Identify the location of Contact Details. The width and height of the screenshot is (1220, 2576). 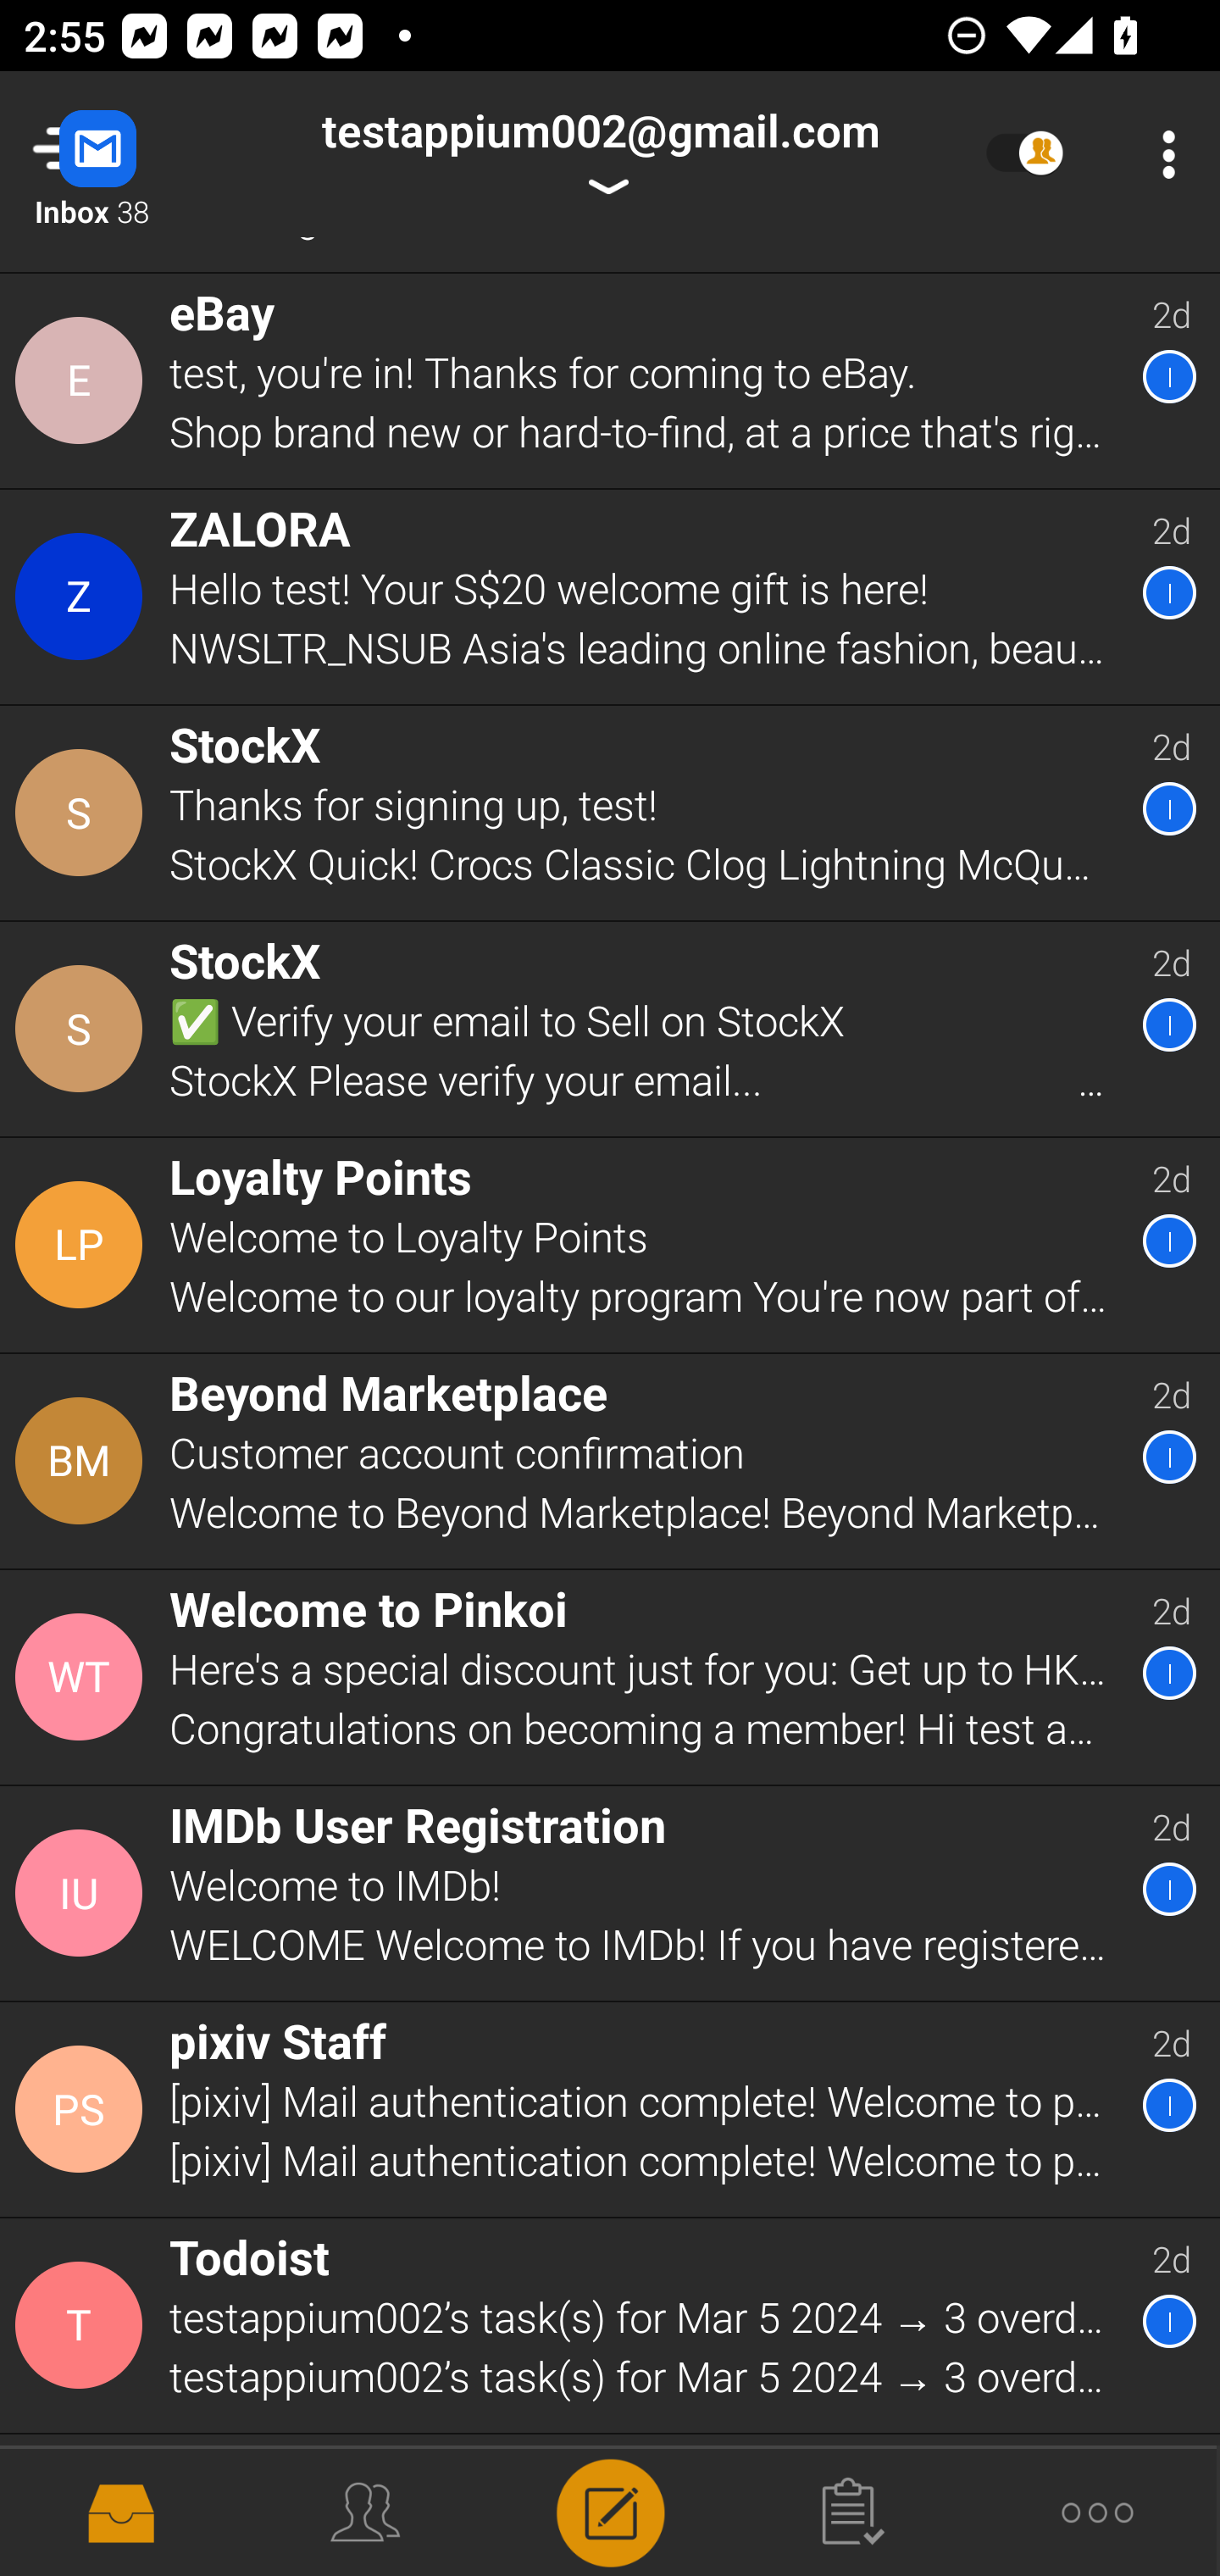
(83, 1246).